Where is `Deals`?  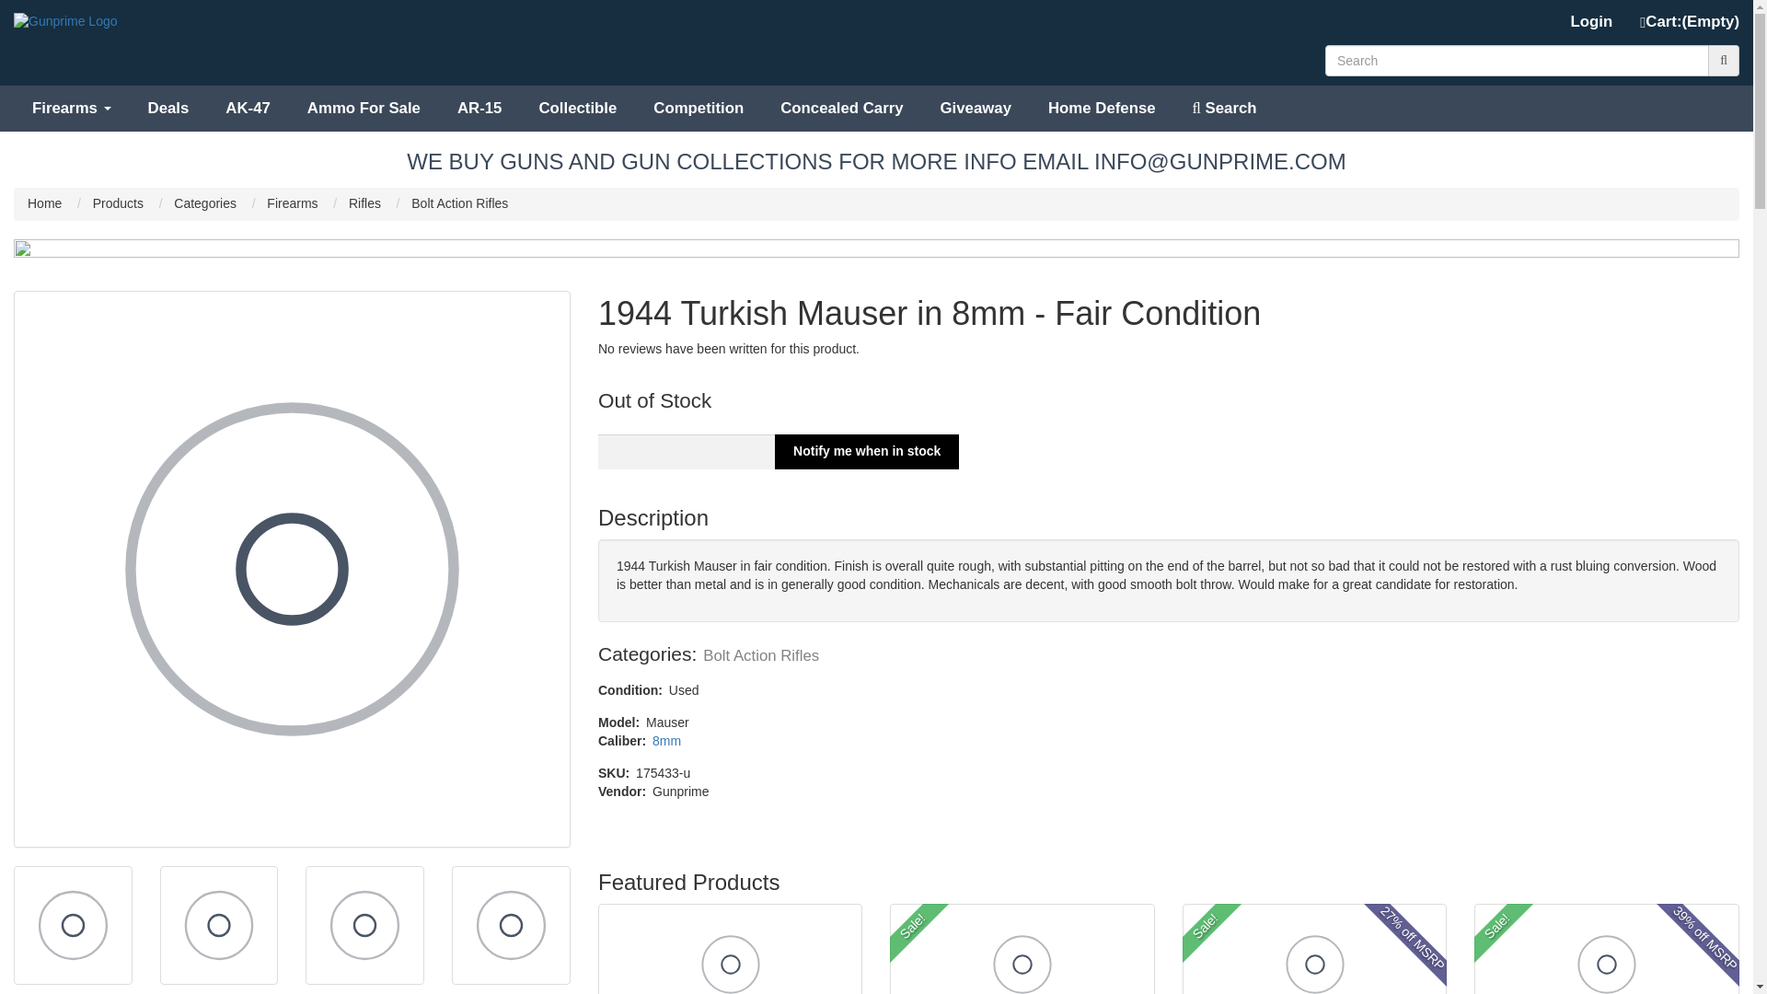
Deals is located at coordinates (168, 107).